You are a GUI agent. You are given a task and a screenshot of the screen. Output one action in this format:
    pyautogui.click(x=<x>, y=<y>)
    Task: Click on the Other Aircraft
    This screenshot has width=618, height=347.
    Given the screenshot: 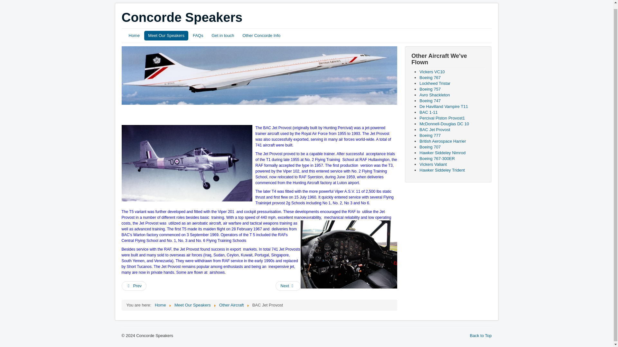 What is the action you would take?
    pyautogui.click(x=232, y=305)
    